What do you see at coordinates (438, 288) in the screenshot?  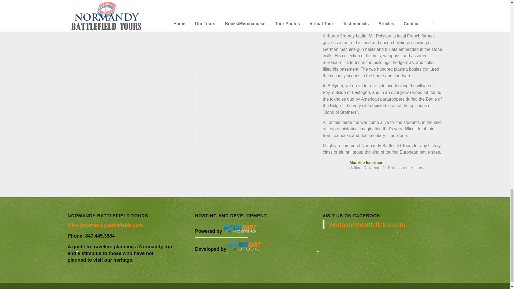 I see `Facebook` at bounding box center [438, 288].